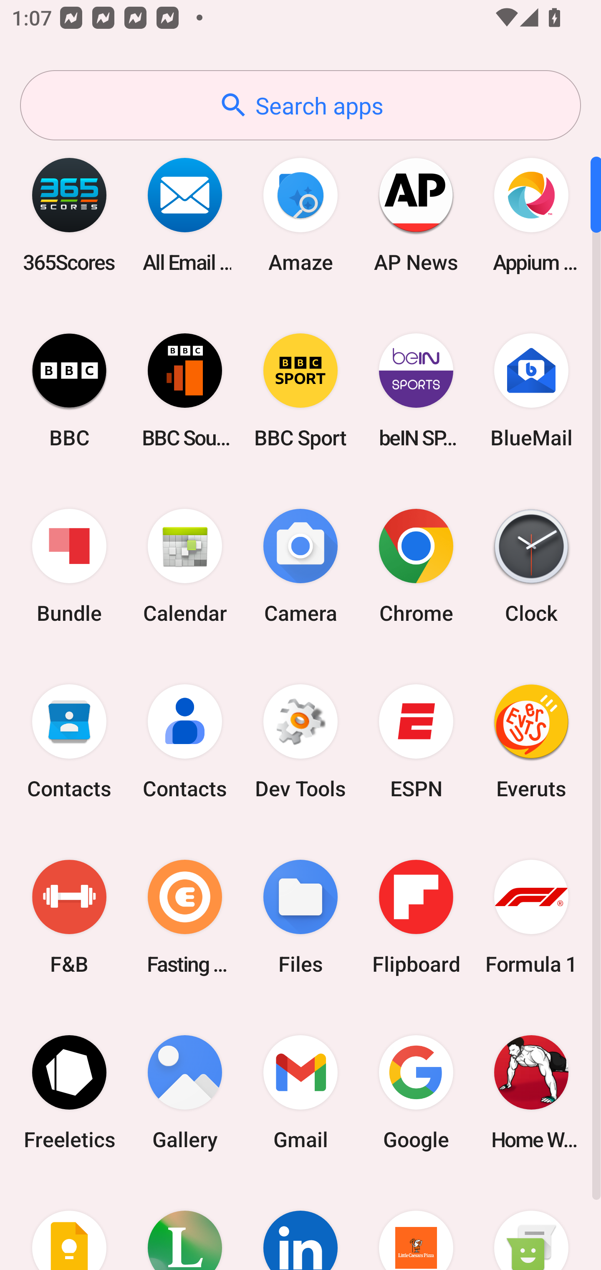  Describe the element at coordinates (300, 390) in the screenshot. I see `BBC Sport` at that location.